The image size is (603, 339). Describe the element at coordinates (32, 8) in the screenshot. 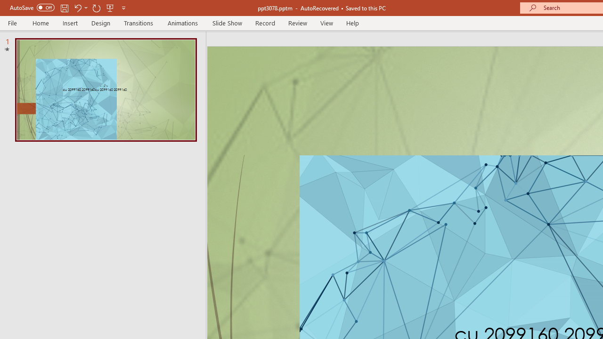

I see `AutoSave` at that location.